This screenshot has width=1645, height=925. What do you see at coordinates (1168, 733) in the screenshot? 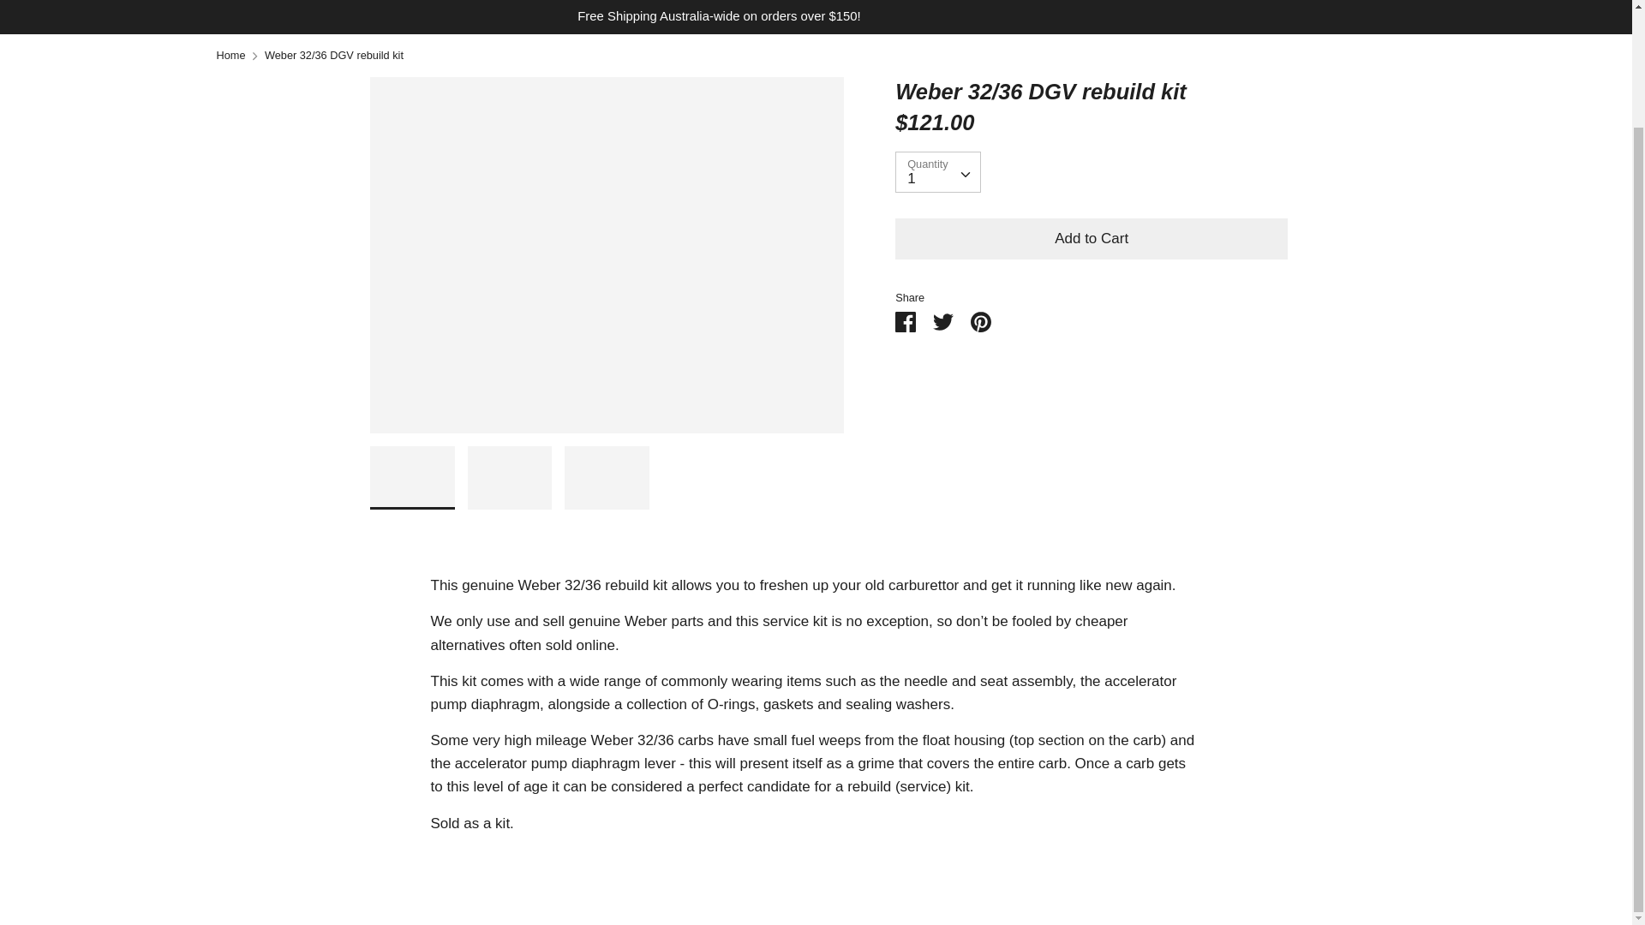
I see `Apple Pay` at bounding box center [1168, 733].